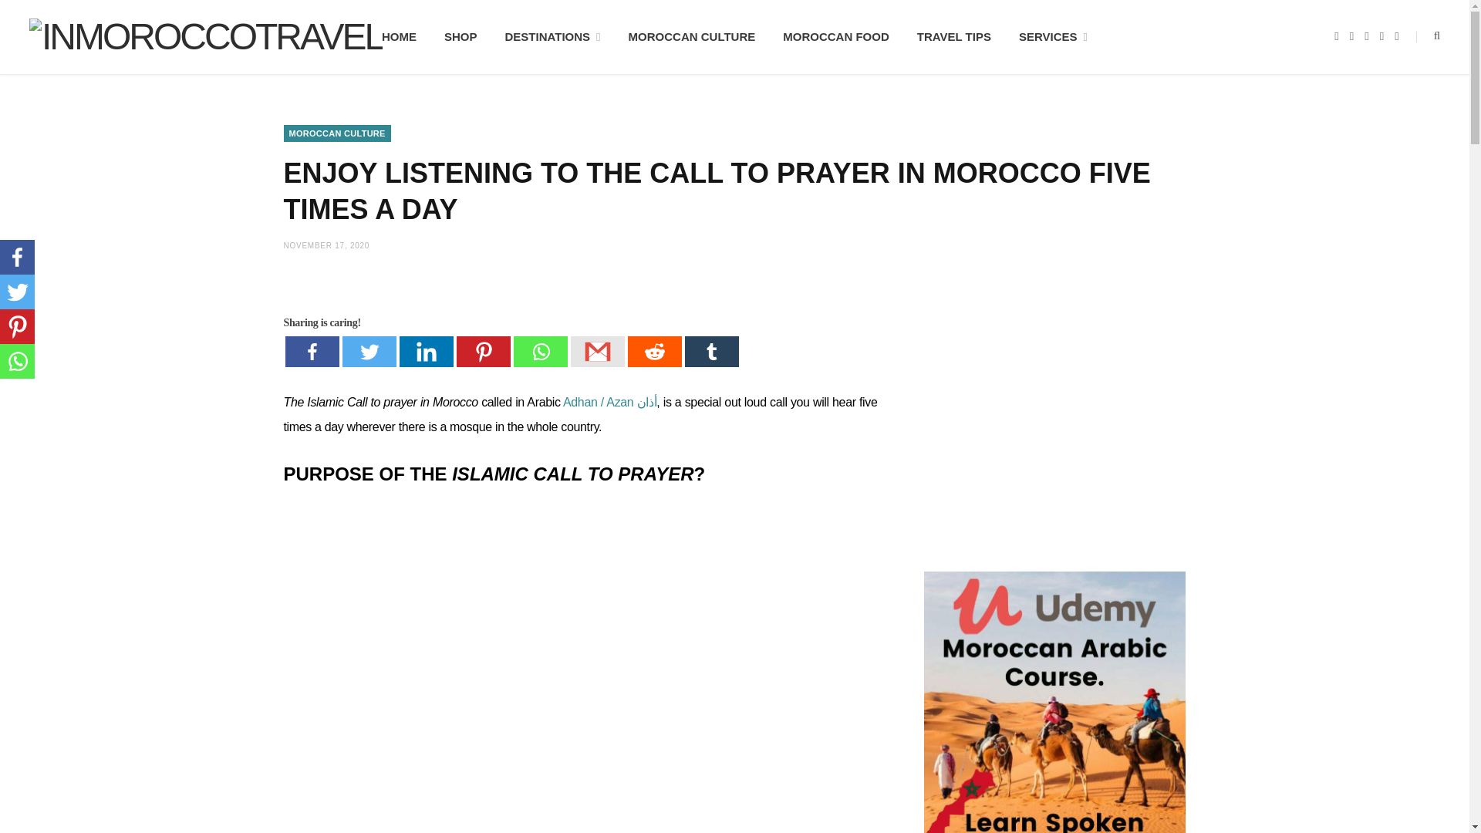 The width and height of the screenshot is (1481, 833). I want to click on Whatsapp, so click(540, 352).